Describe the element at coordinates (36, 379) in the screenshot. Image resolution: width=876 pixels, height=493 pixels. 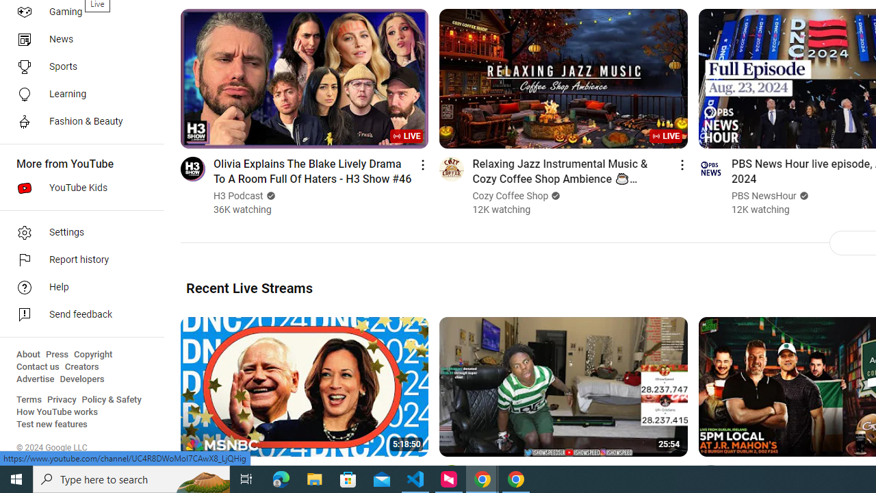
I see `Advertise` at that location.